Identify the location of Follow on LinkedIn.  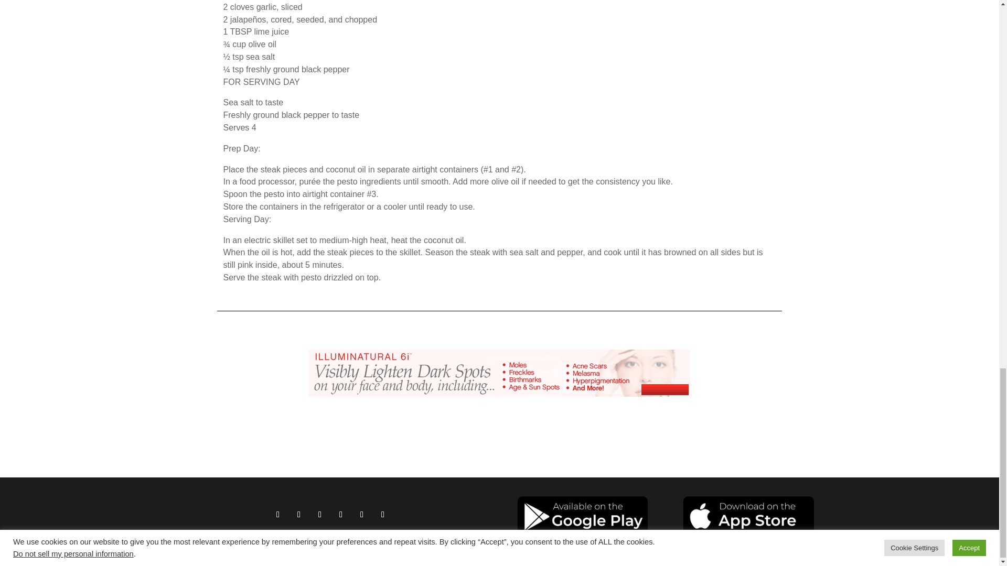
(383, 514).